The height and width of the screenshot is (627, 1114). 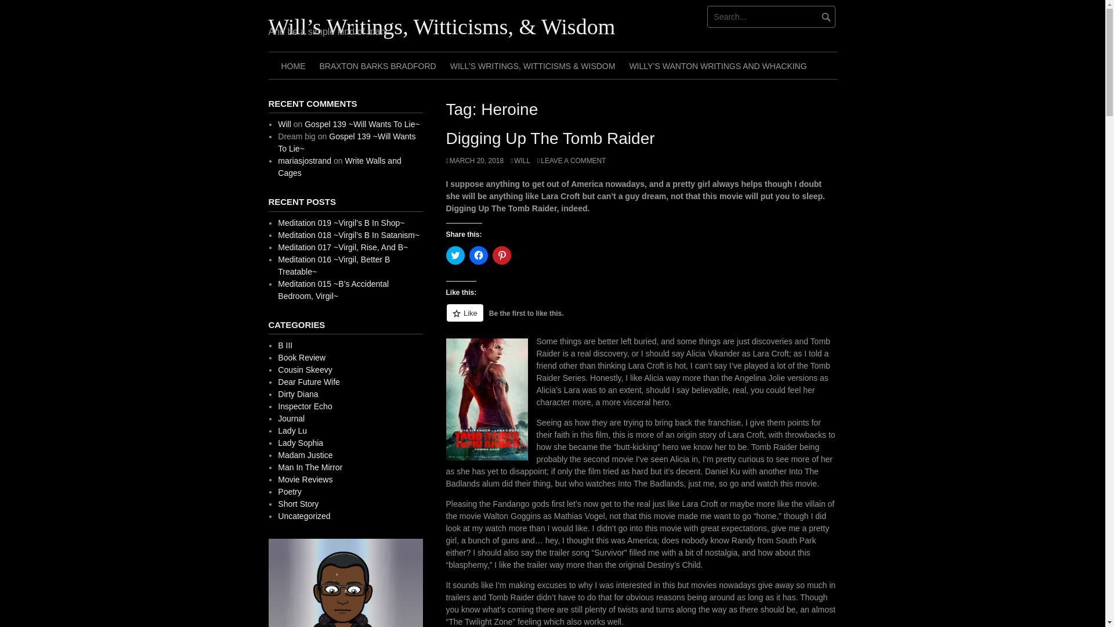 What do you see at coordinates (501, 255) in the screenshot?
I see `Click to share on Pinterest` at bounding box center [501, 255].